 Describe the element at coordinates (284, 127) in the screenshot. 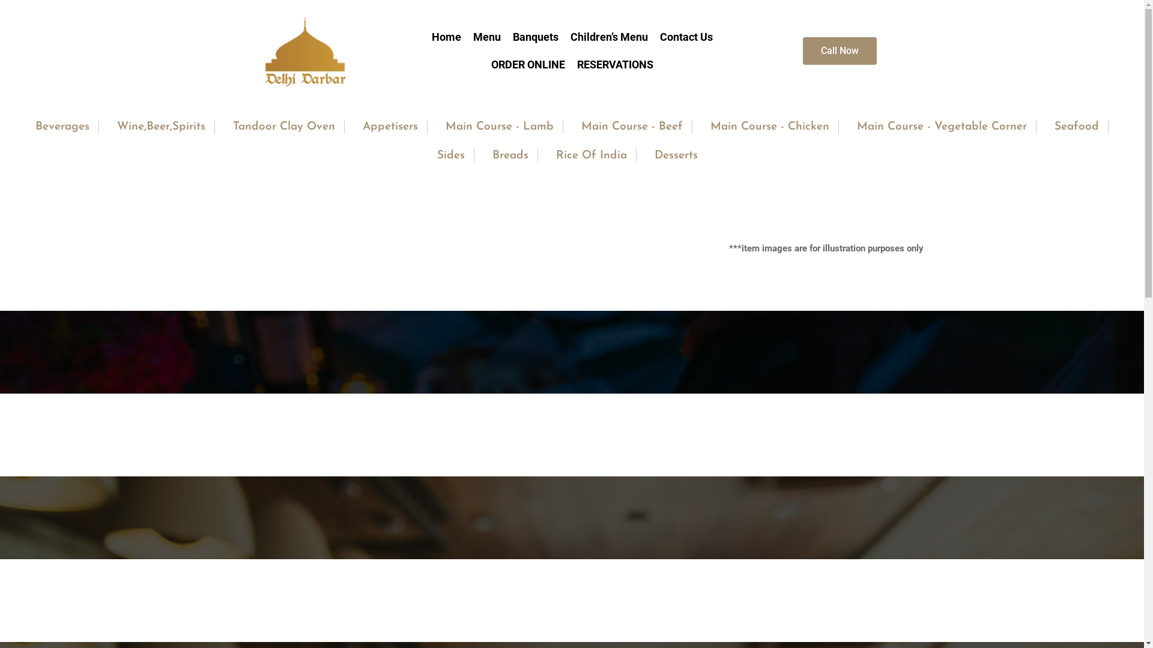

I see `Tandoor Clay Oven` at that location.